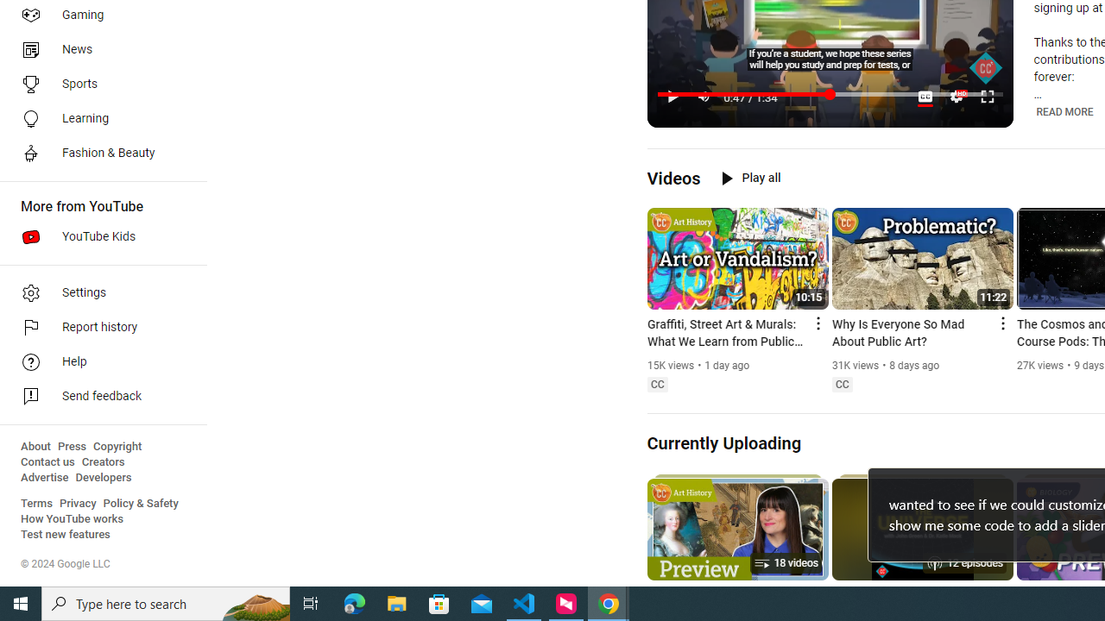 This screenshot has height=621, width=1105. Describe the element at coordinates (98, 328) in the screenshot. I see `Report history` at that location.